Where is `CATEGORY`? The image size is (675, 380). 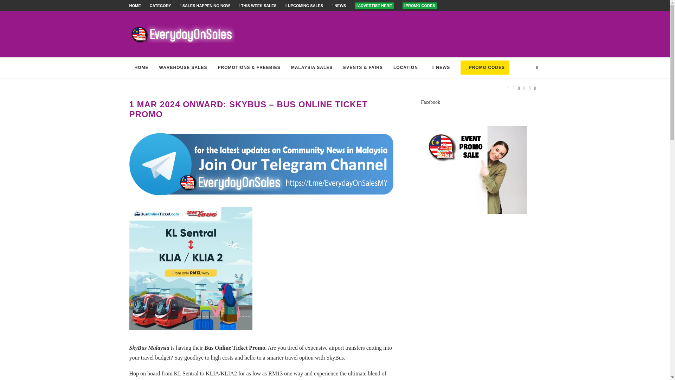 CATEGORY is located at coordinates (160, 5).